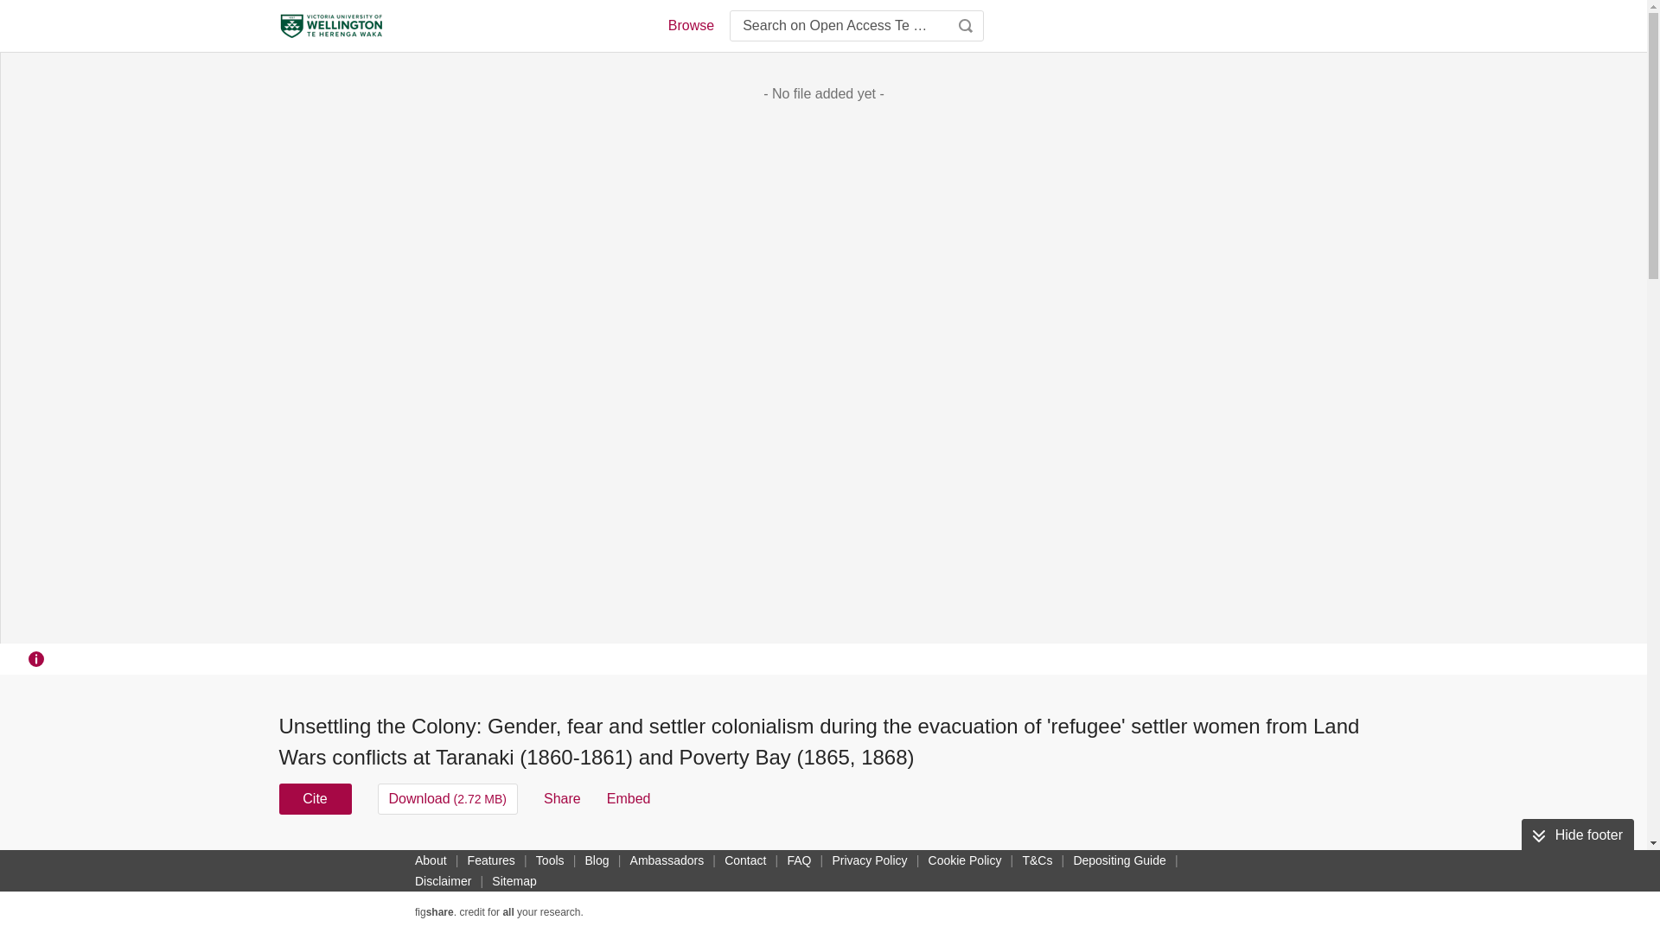 The width and height of the screenshot is (1660, 933). Describe the element at coordinates (315, 798) in the screenshot. I see `Cite` at that location.